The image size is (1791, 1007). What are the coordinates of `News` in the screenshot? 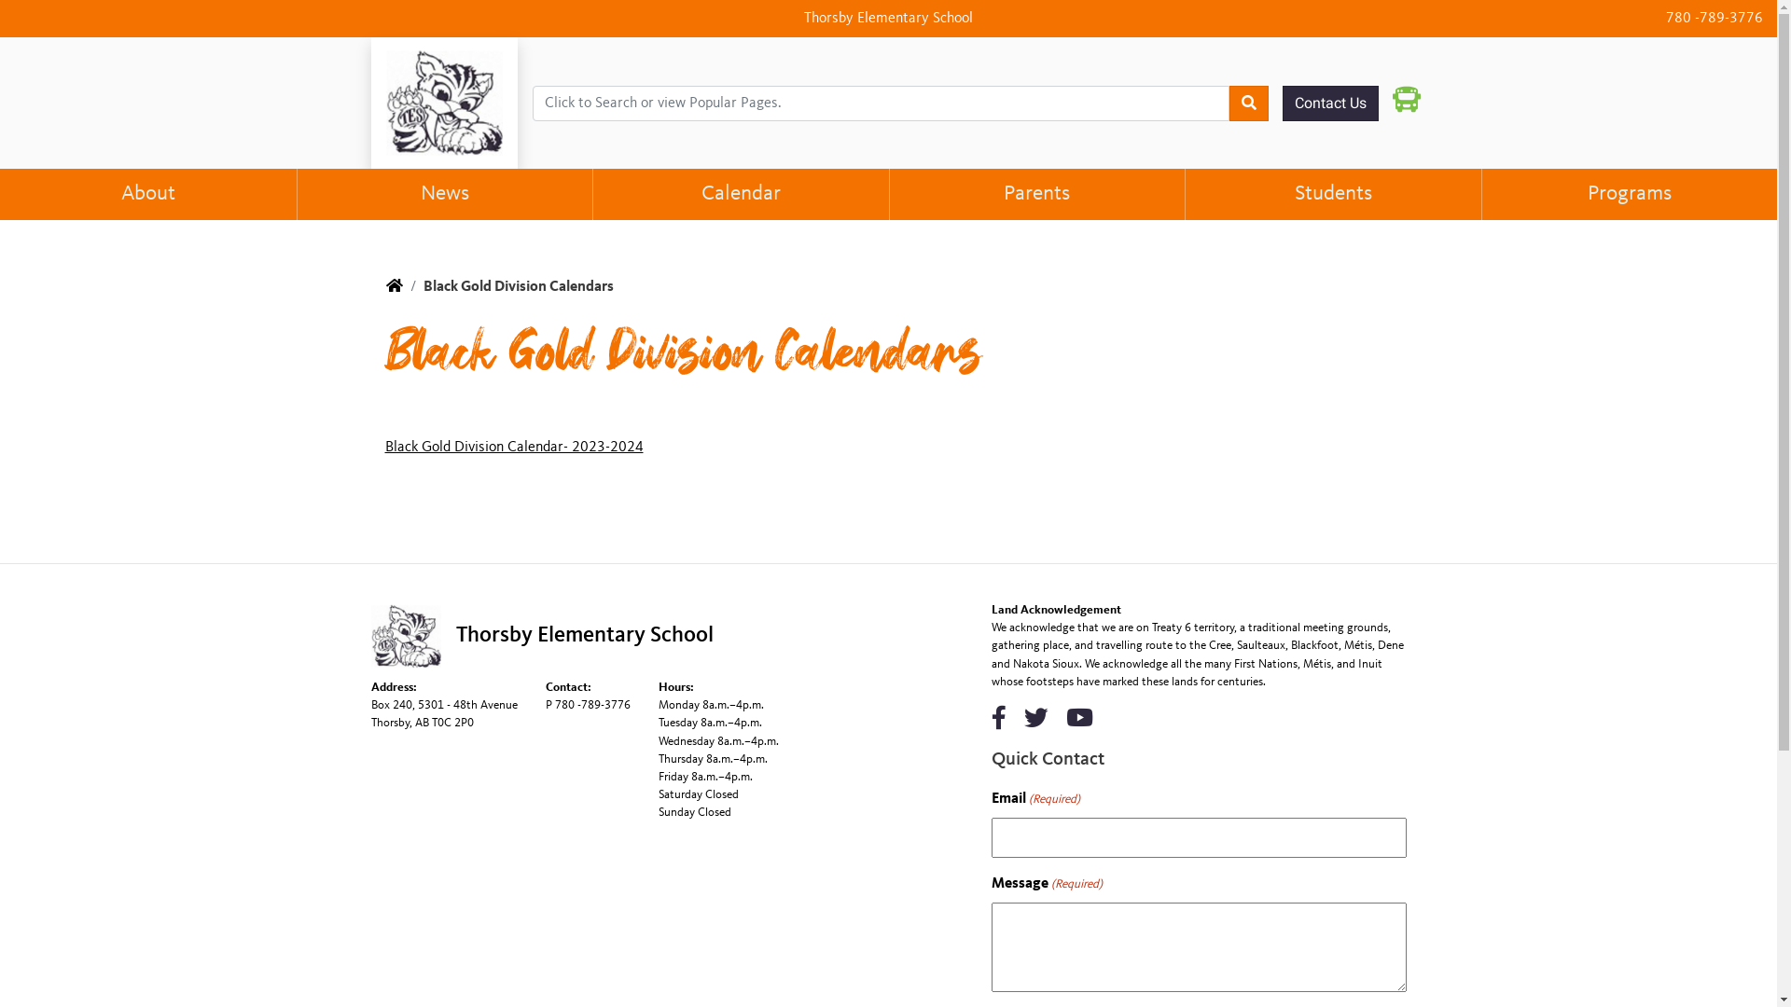 It's located at (445, 194).